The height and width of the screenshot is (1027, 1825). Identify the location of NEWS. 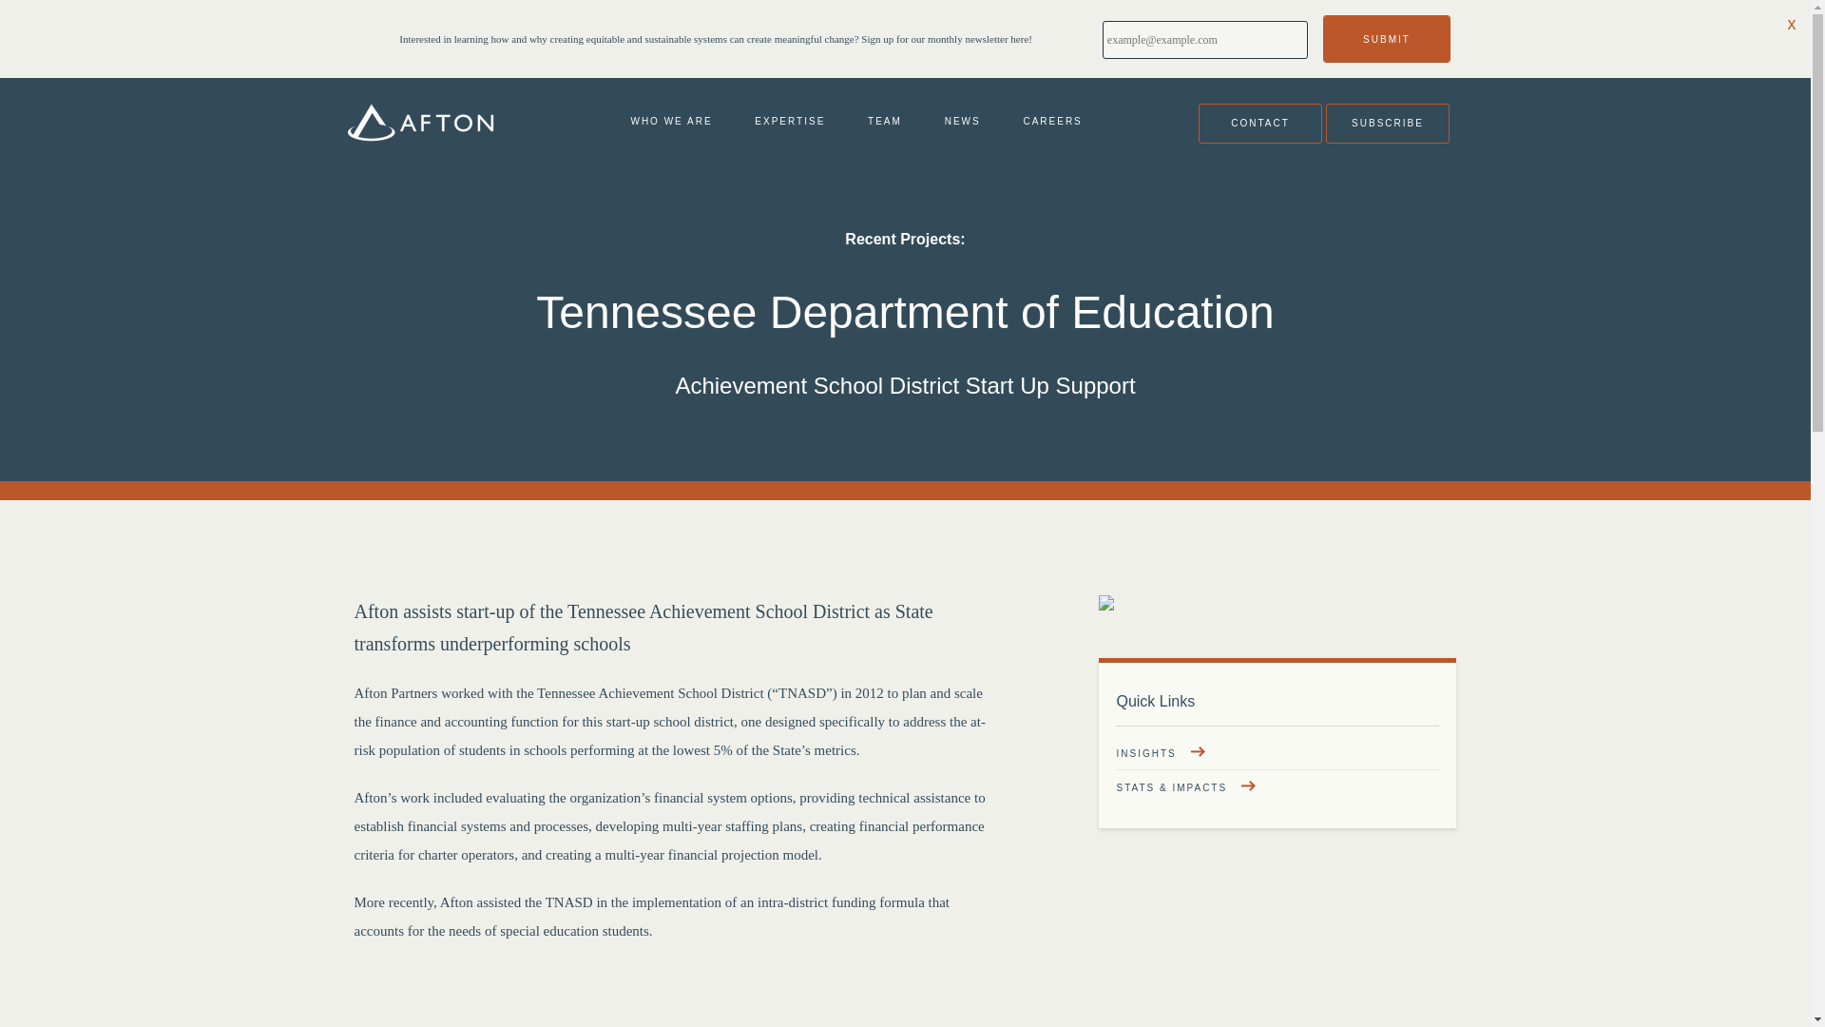
(963, 123).